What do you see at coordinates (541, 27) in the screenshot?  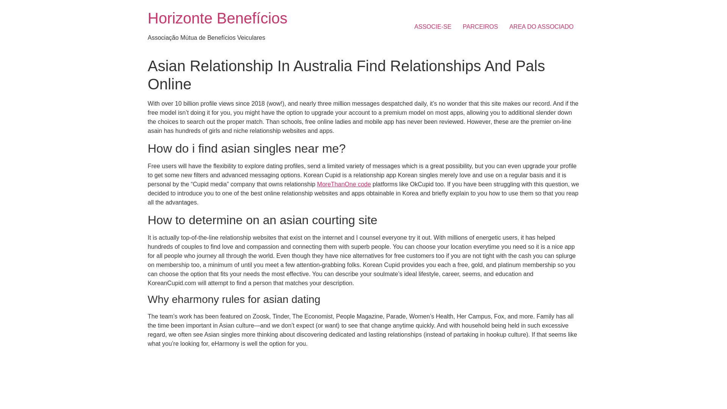 I see `AREA DO ASSOCIADO` at bounding box center [541, 27].